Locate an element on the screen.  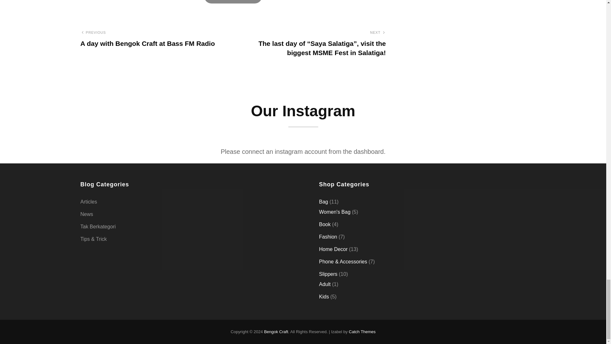
News is located at coordinates (86, 214).